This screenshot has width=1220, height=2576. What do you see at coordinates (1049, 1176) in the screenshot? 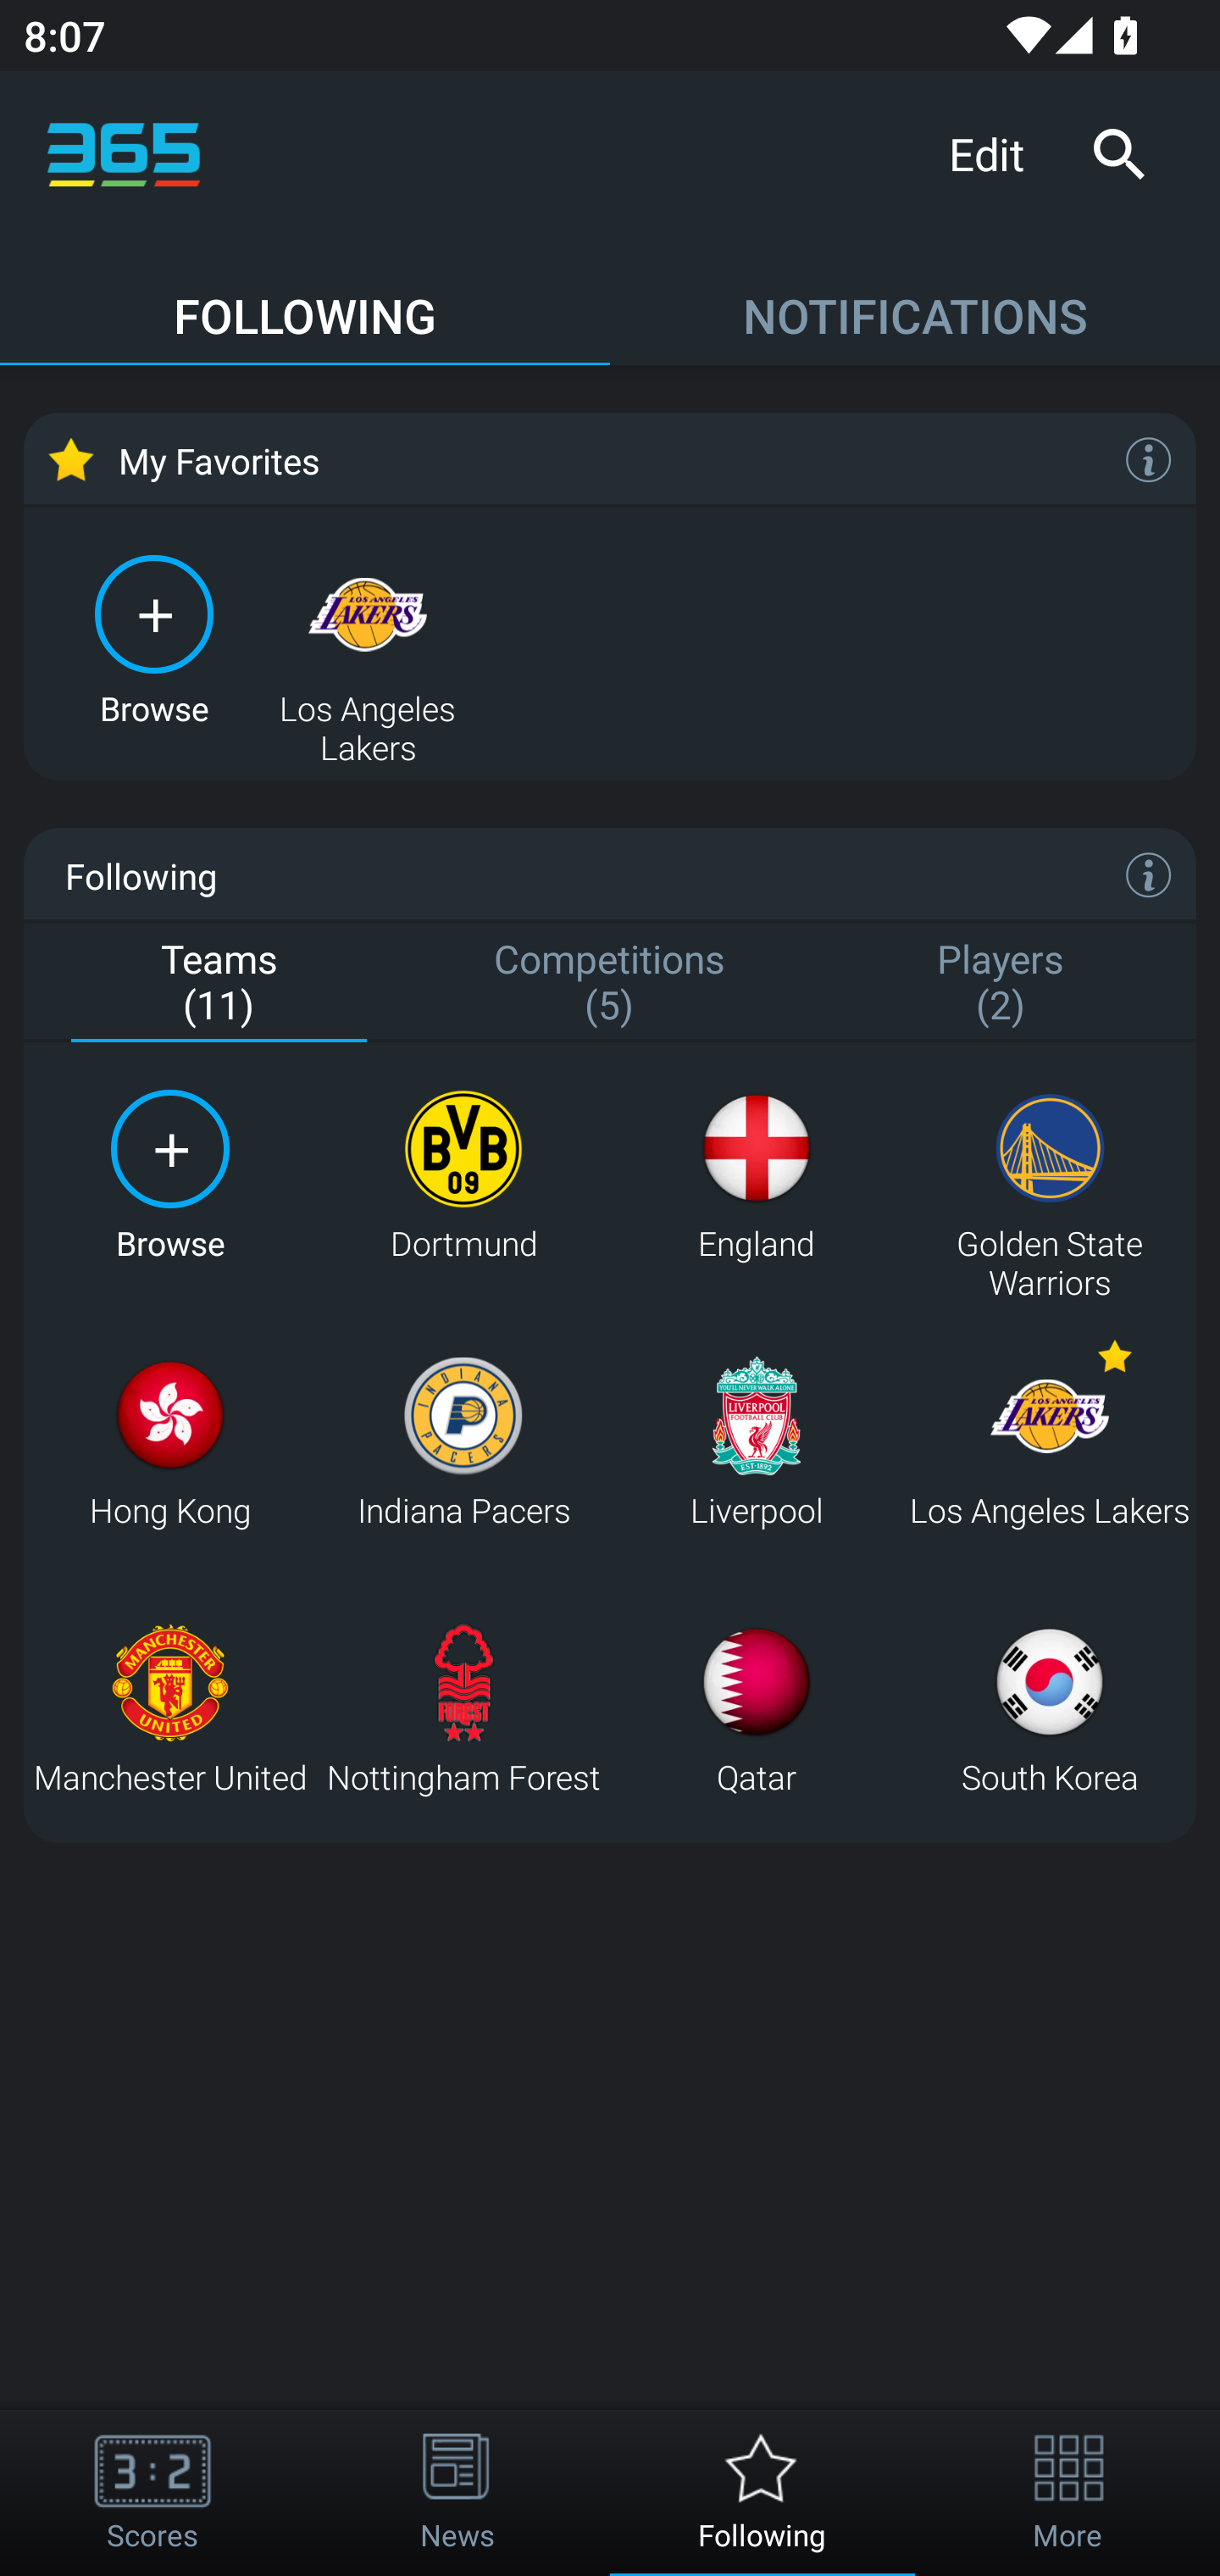
I see `Golden State Warriors` at bounding box center [1049, 1176].